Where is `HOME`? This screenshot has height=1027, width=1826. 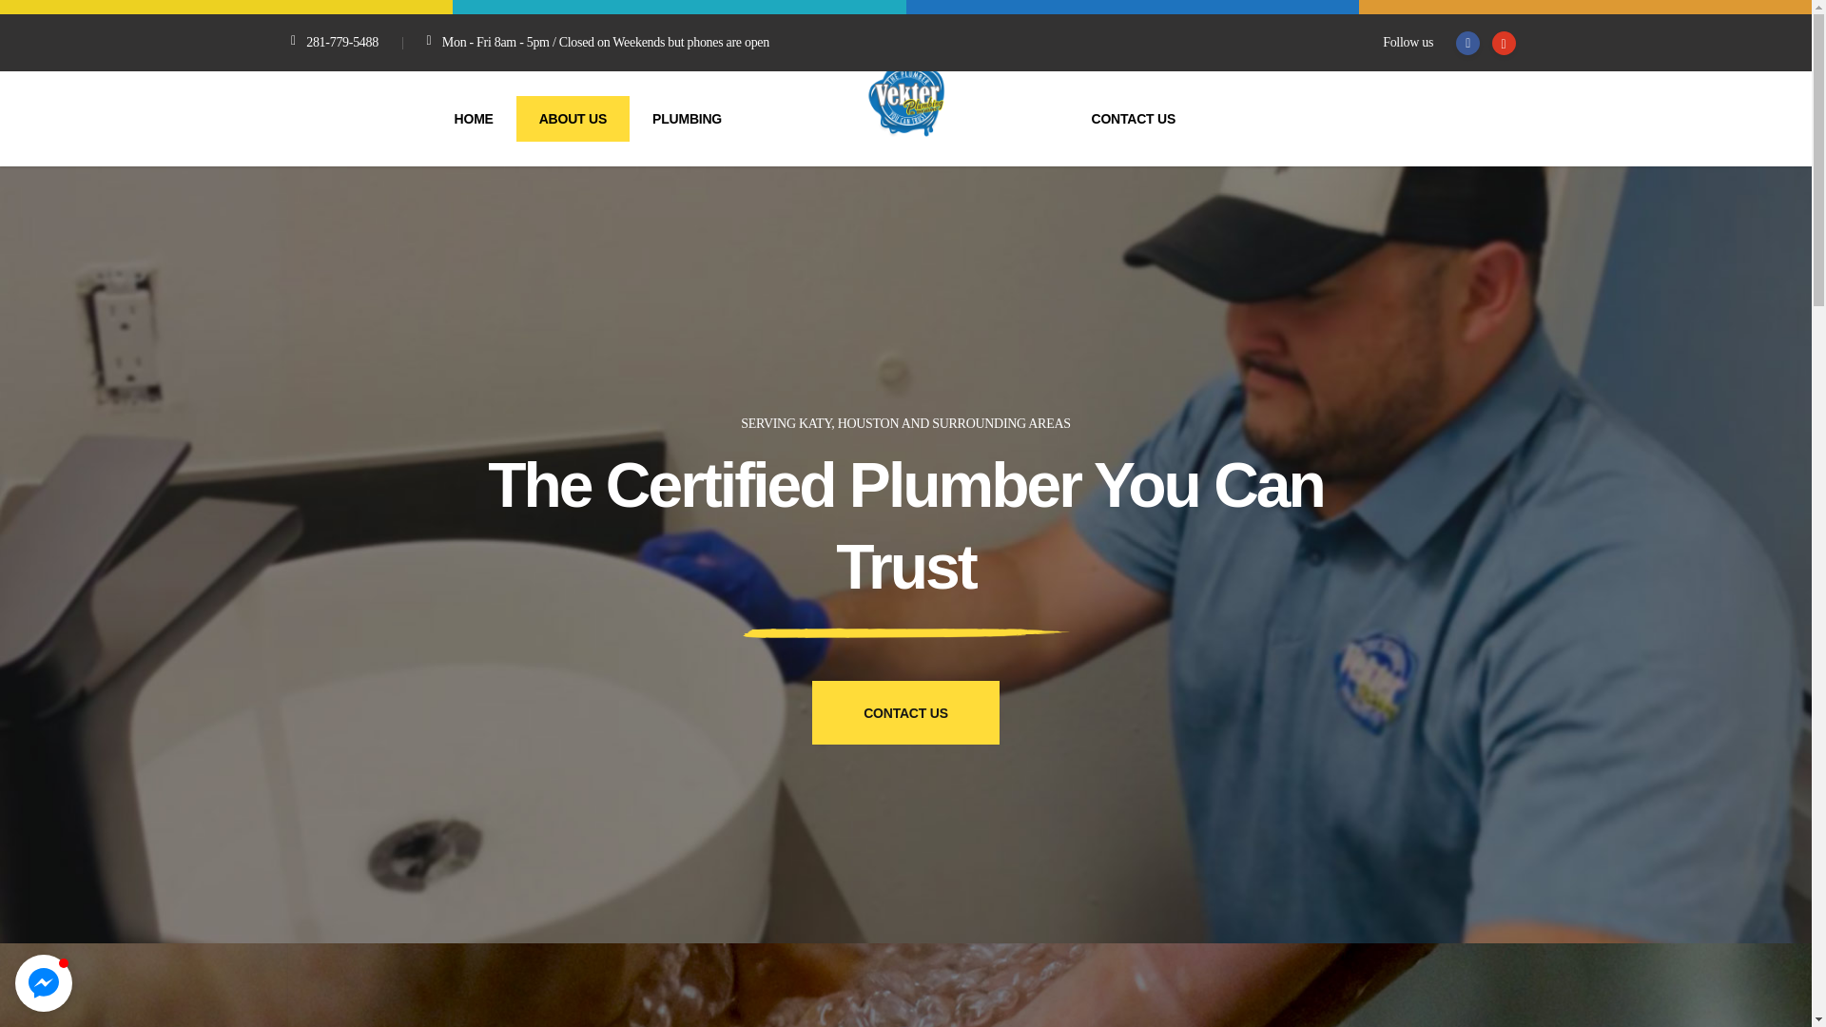
HOME is located at coordinates (474, 118).